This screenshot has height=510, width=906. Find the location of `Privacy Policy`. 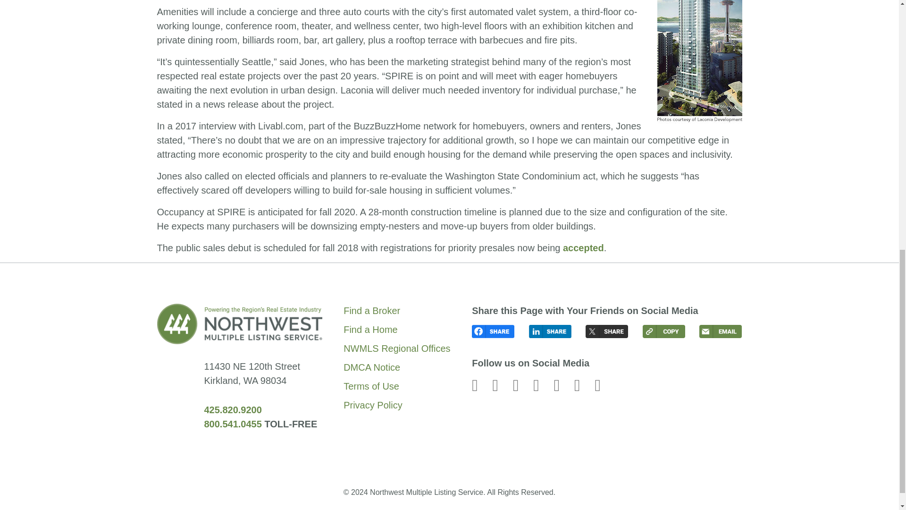

Privacy Policy is located at coordinates (396, 405).